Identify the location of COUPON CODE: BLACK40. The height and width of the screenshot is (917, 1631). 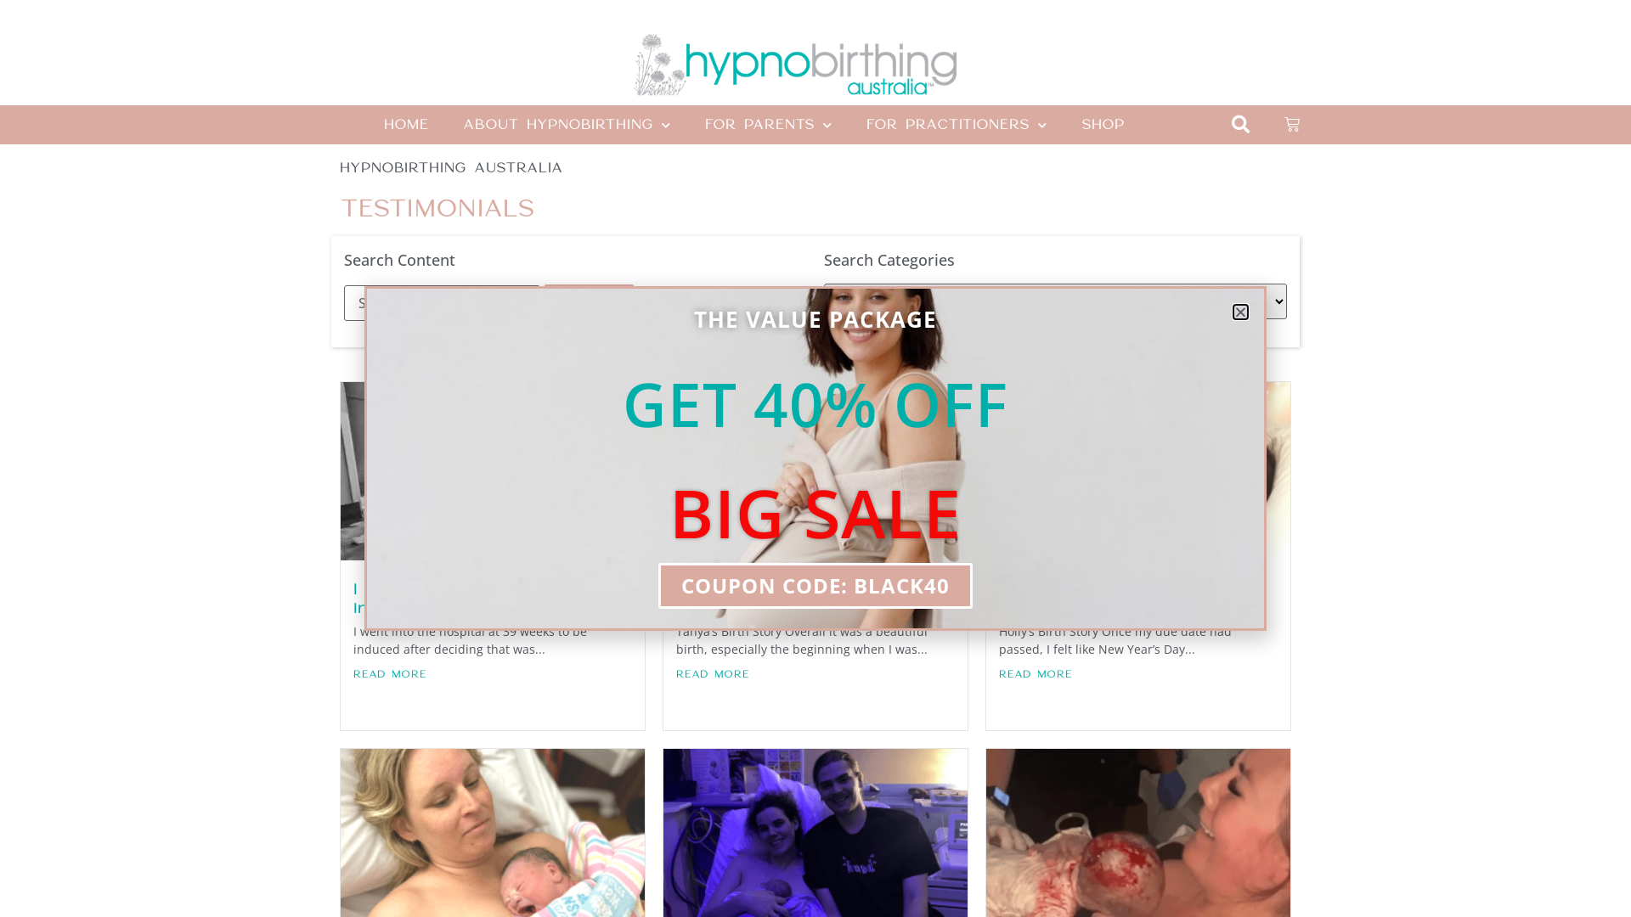
(815, 586).